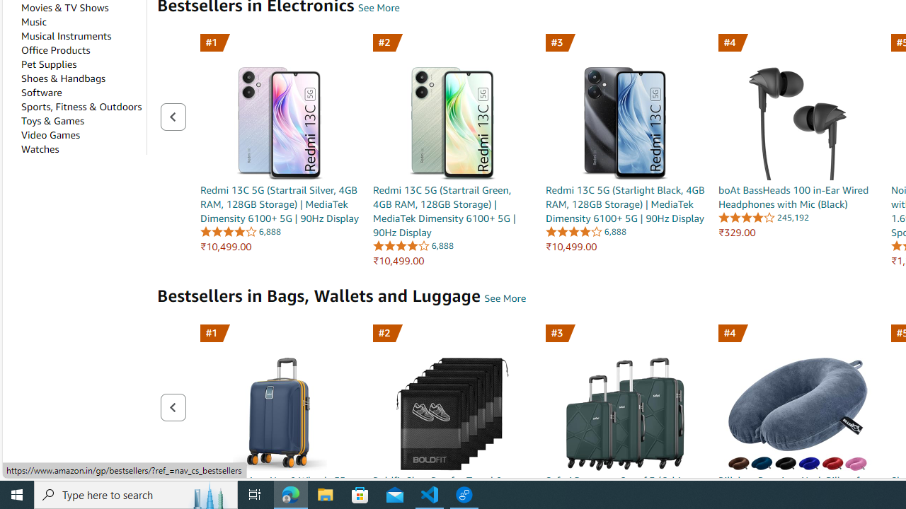  Describe the element at coordinates (64, 8) in the screenshot. I see `Movies & TV Shows` at that location.